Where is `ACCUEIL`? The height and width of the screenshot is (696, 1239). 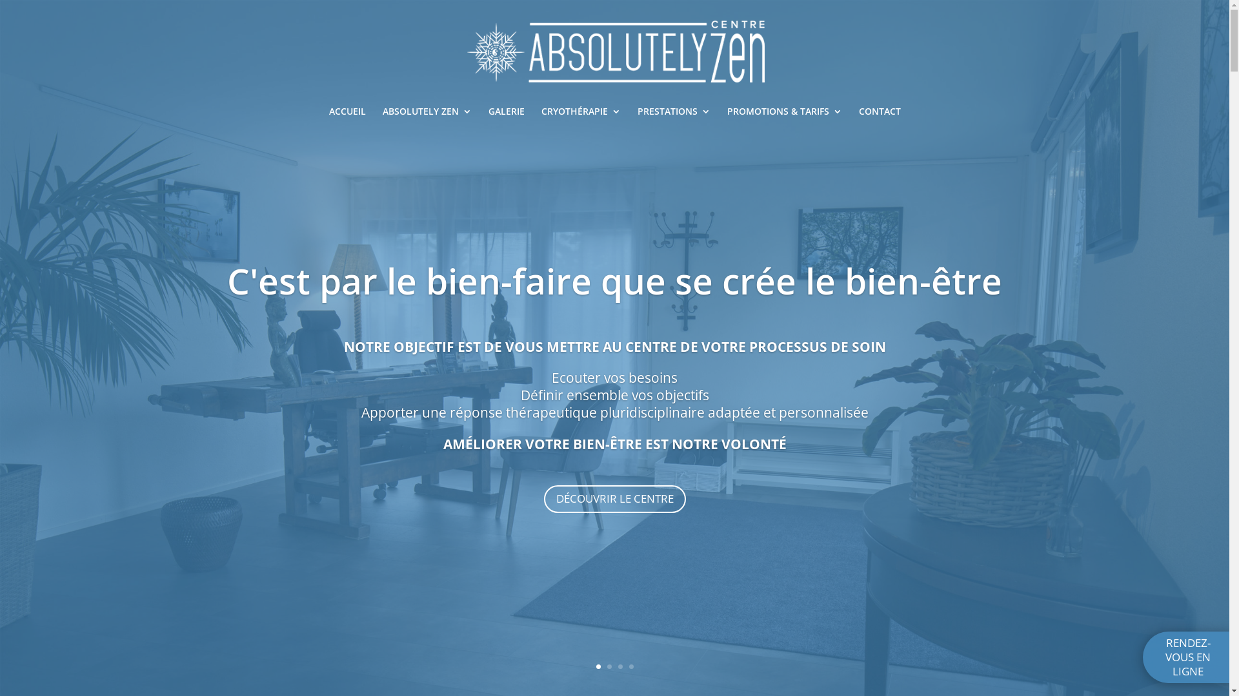 ACCUEIL is located at coordinates (347, 116).